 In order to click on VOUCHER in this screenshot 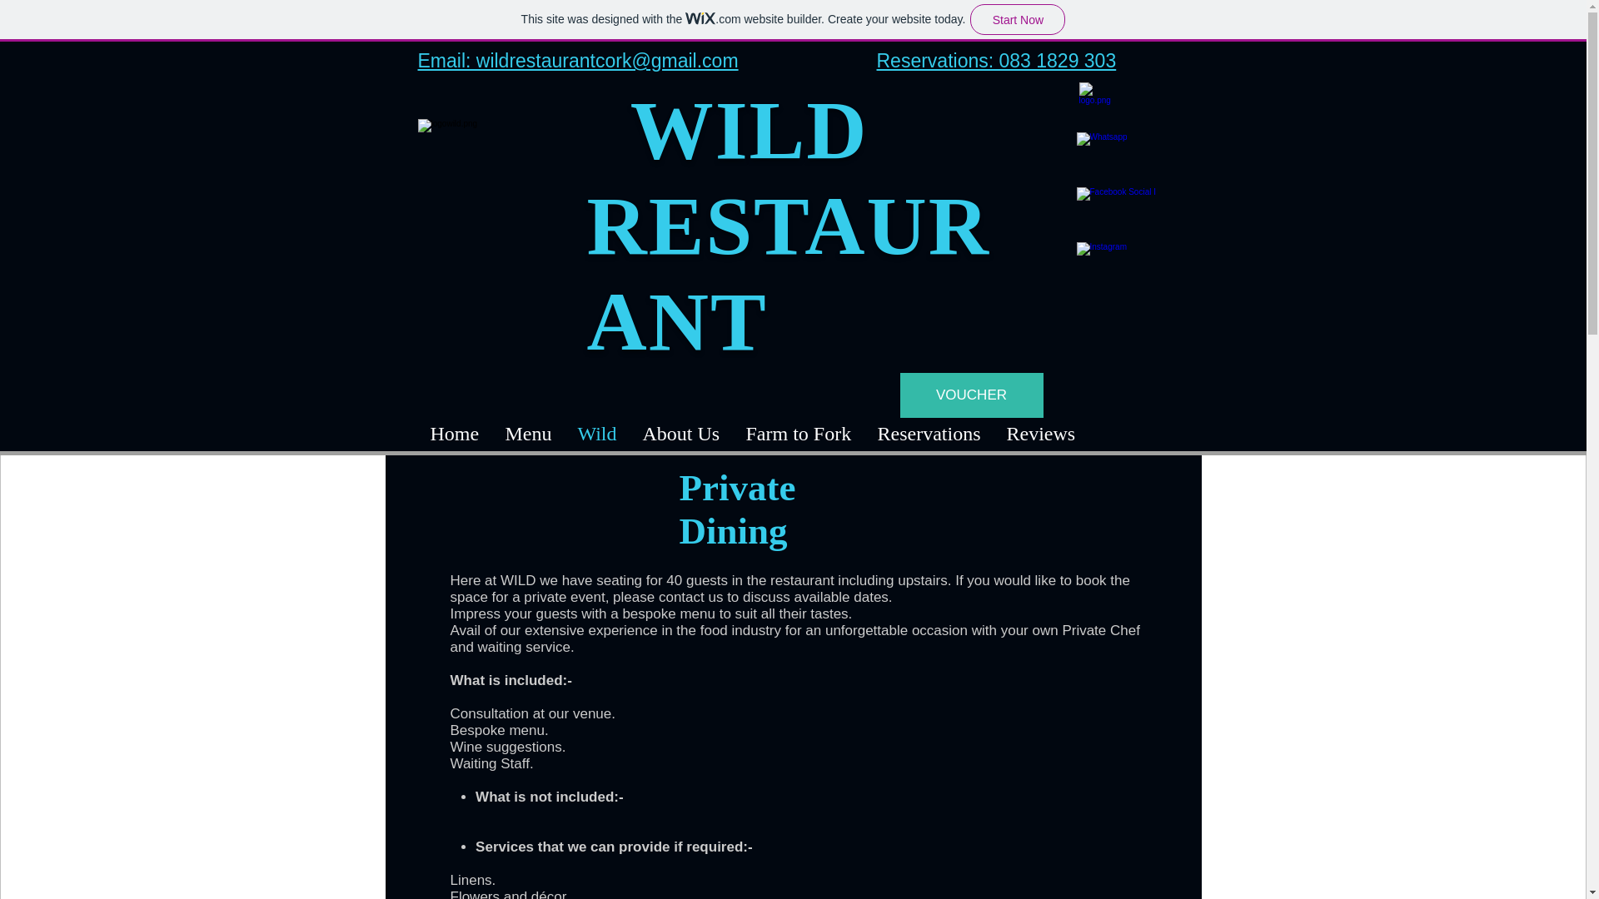, I will do `click(970, 395)`.